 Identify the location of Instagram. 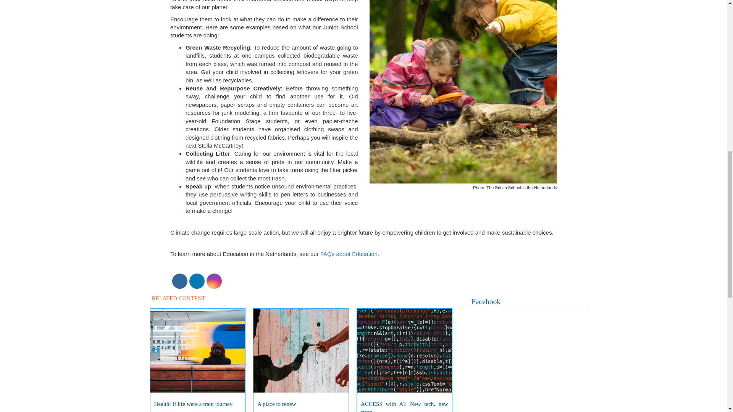
(214, 281).